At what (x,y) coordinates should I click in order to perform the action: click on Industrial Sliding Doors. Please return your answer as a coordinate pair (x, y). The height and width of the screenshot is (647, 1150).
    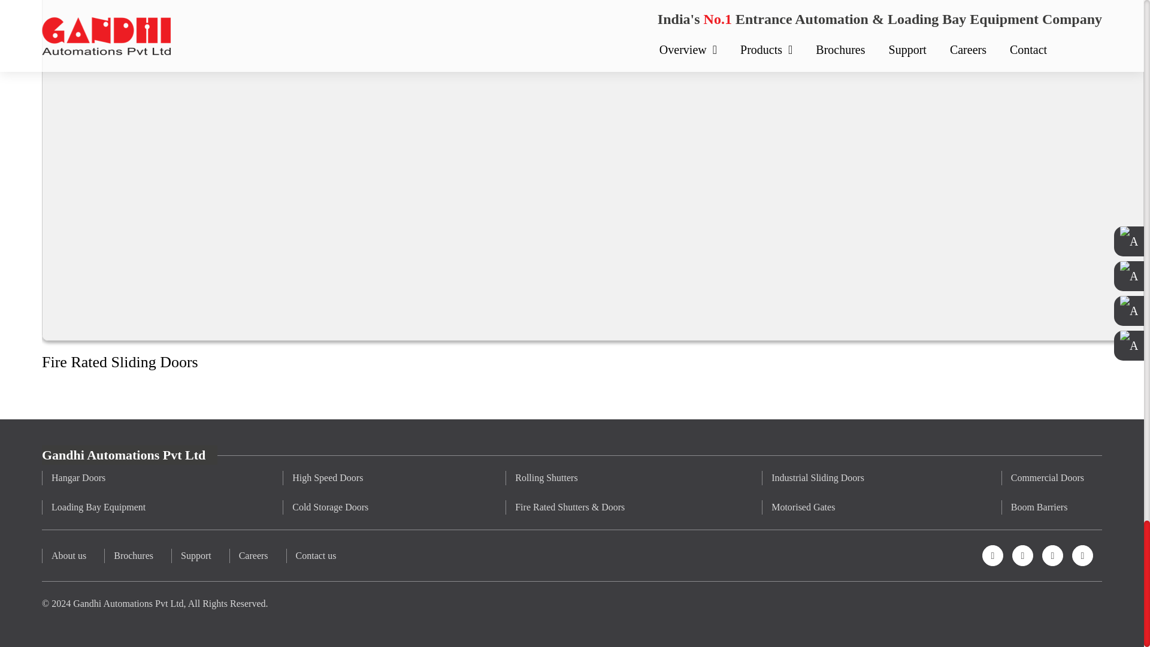
    Looking at the image, I should click on (817, 478).